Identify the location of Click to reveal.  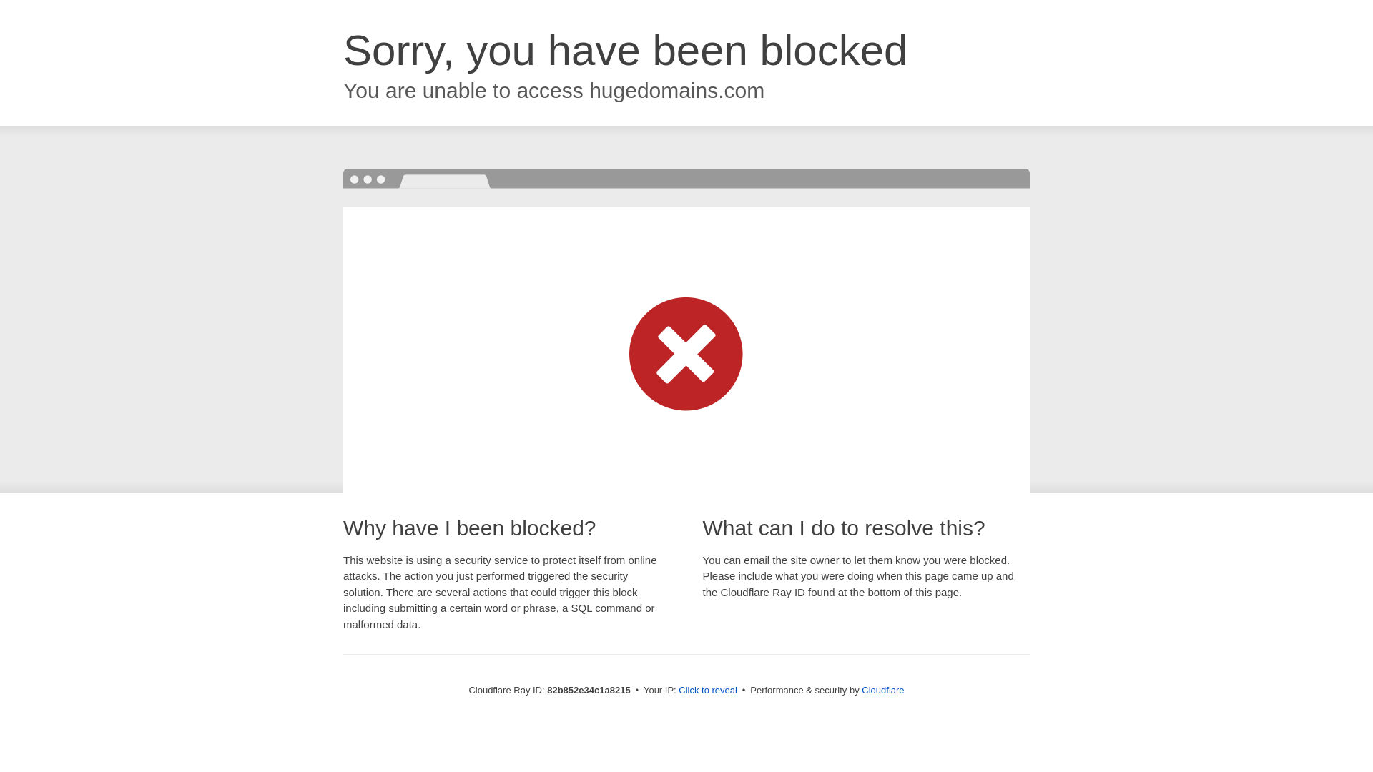
(708, 691).